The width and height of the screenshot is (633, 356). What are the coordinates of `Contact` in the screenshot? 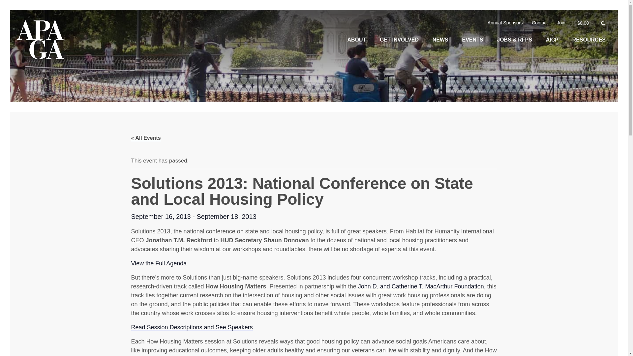 It's located at (539, 22).